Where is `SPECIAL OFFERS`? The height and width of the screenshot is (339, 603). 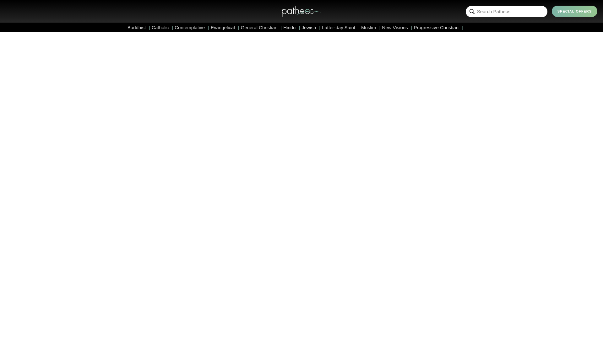 SPECIAL OFFERS is located at coordinates (574, 11).